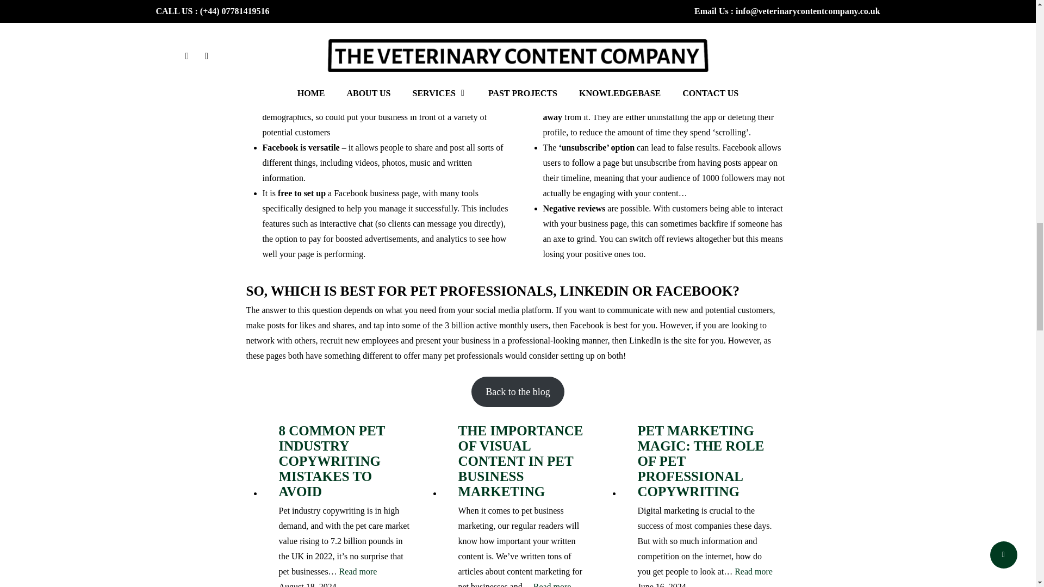 The width and height of the screenshot is (1044, 587). I want to click on Back to the blog, so click(518, 392).